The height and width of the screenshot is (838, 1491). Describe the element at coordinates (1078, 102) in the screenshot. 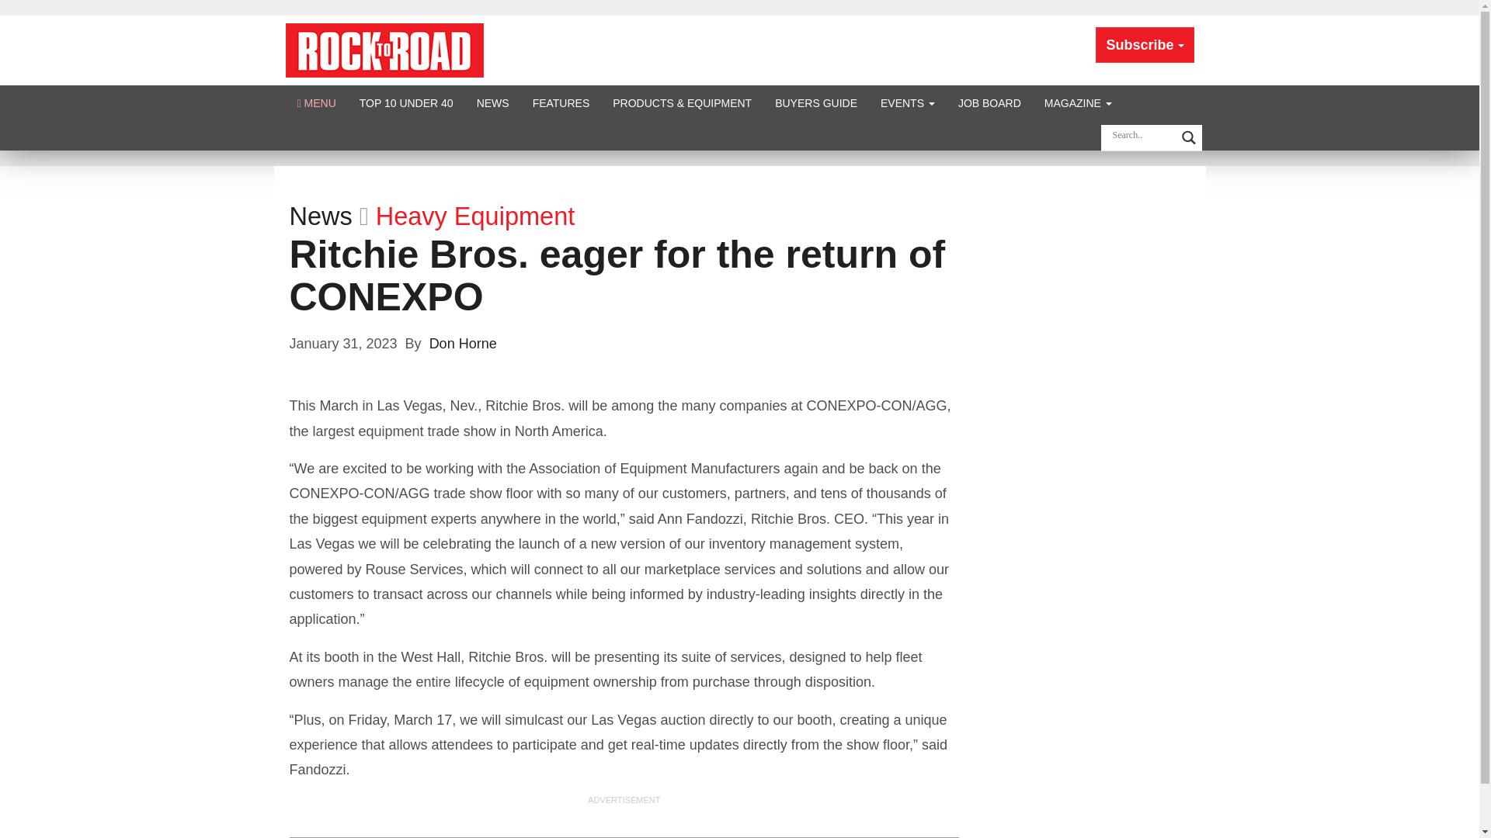

I see `MAGAZINE` at that location.